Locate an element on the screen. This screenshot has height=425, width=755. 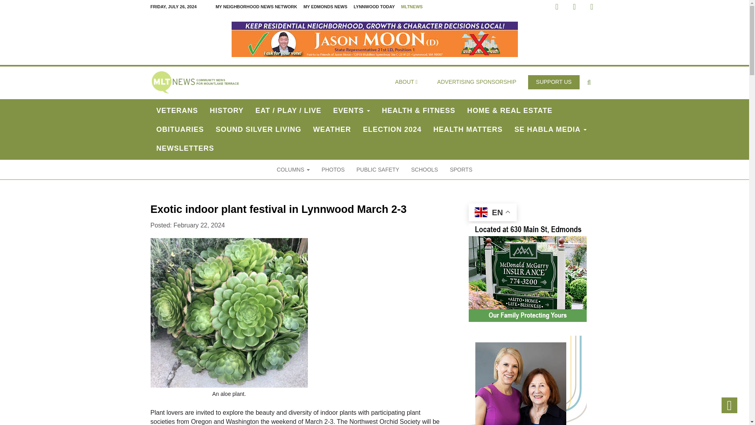
History is located at coordinates (226, 110).